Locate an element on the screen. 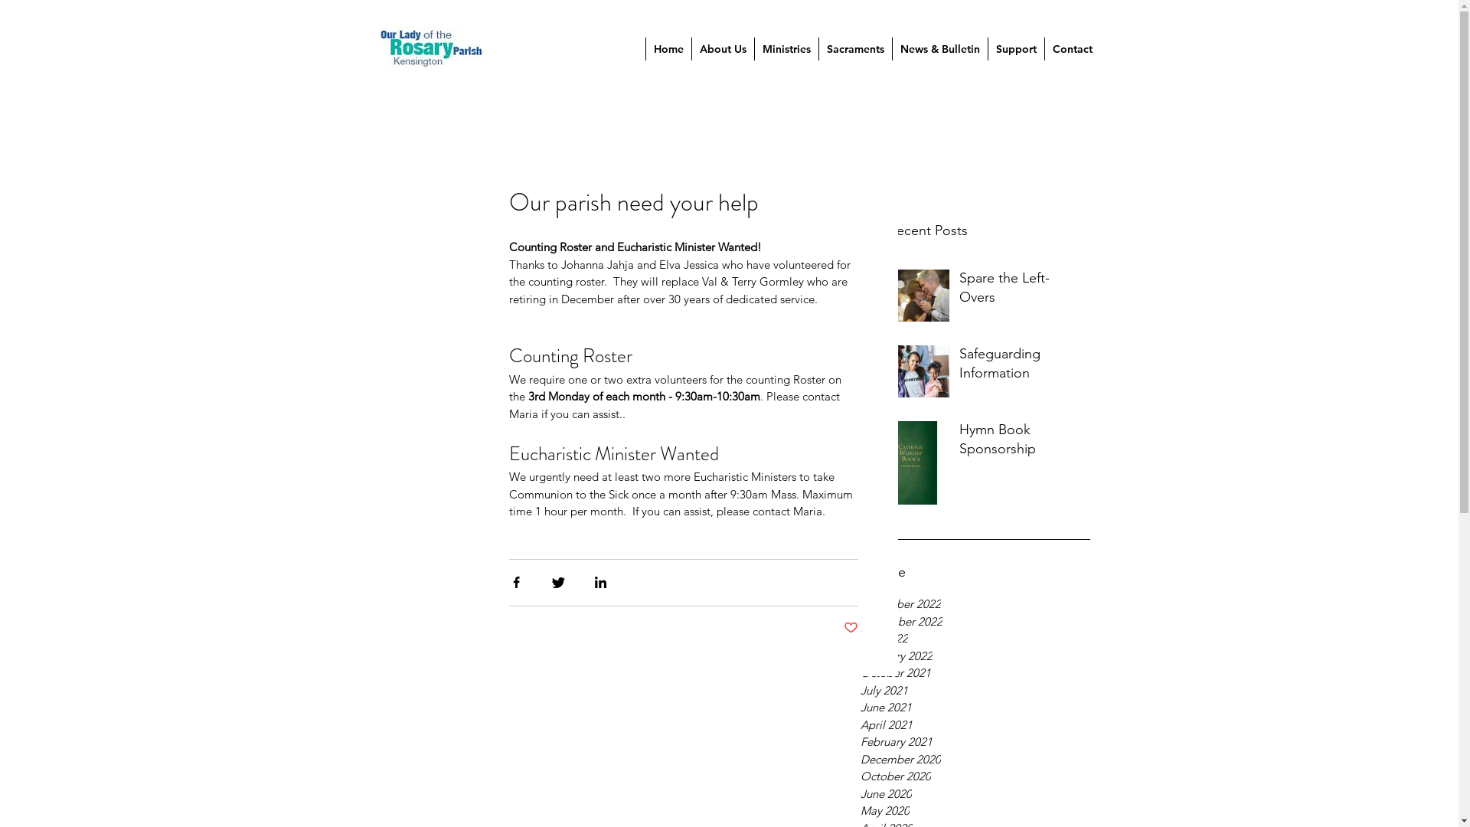  About Us is located at coordinates (721, 49).